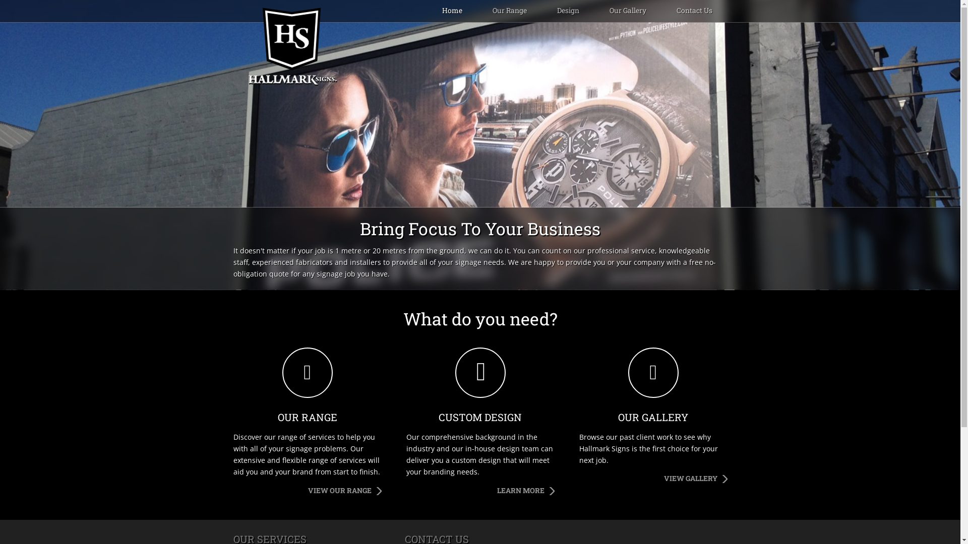  Describe the element at coordinates (292, 47) in the screenshot. I see `Hallmark Signs` at that location.